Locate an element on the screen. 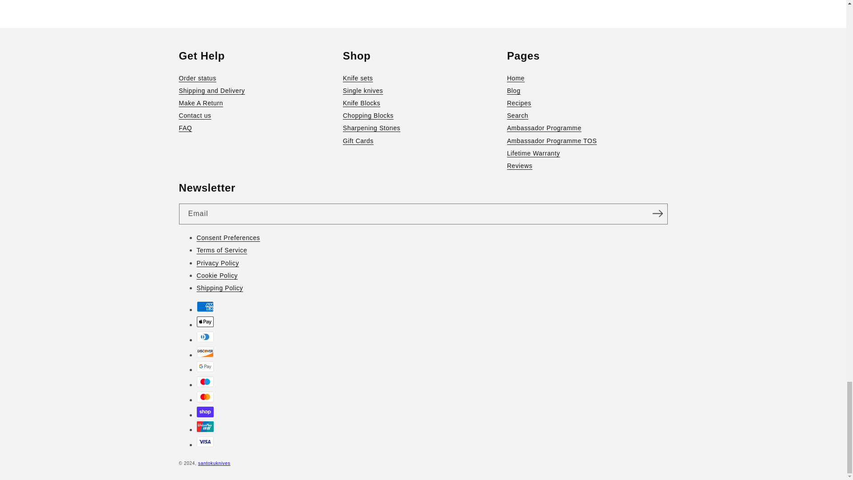 This screenshot has width=853, height=480. Terms of Service is located at coordinates (431, 250).